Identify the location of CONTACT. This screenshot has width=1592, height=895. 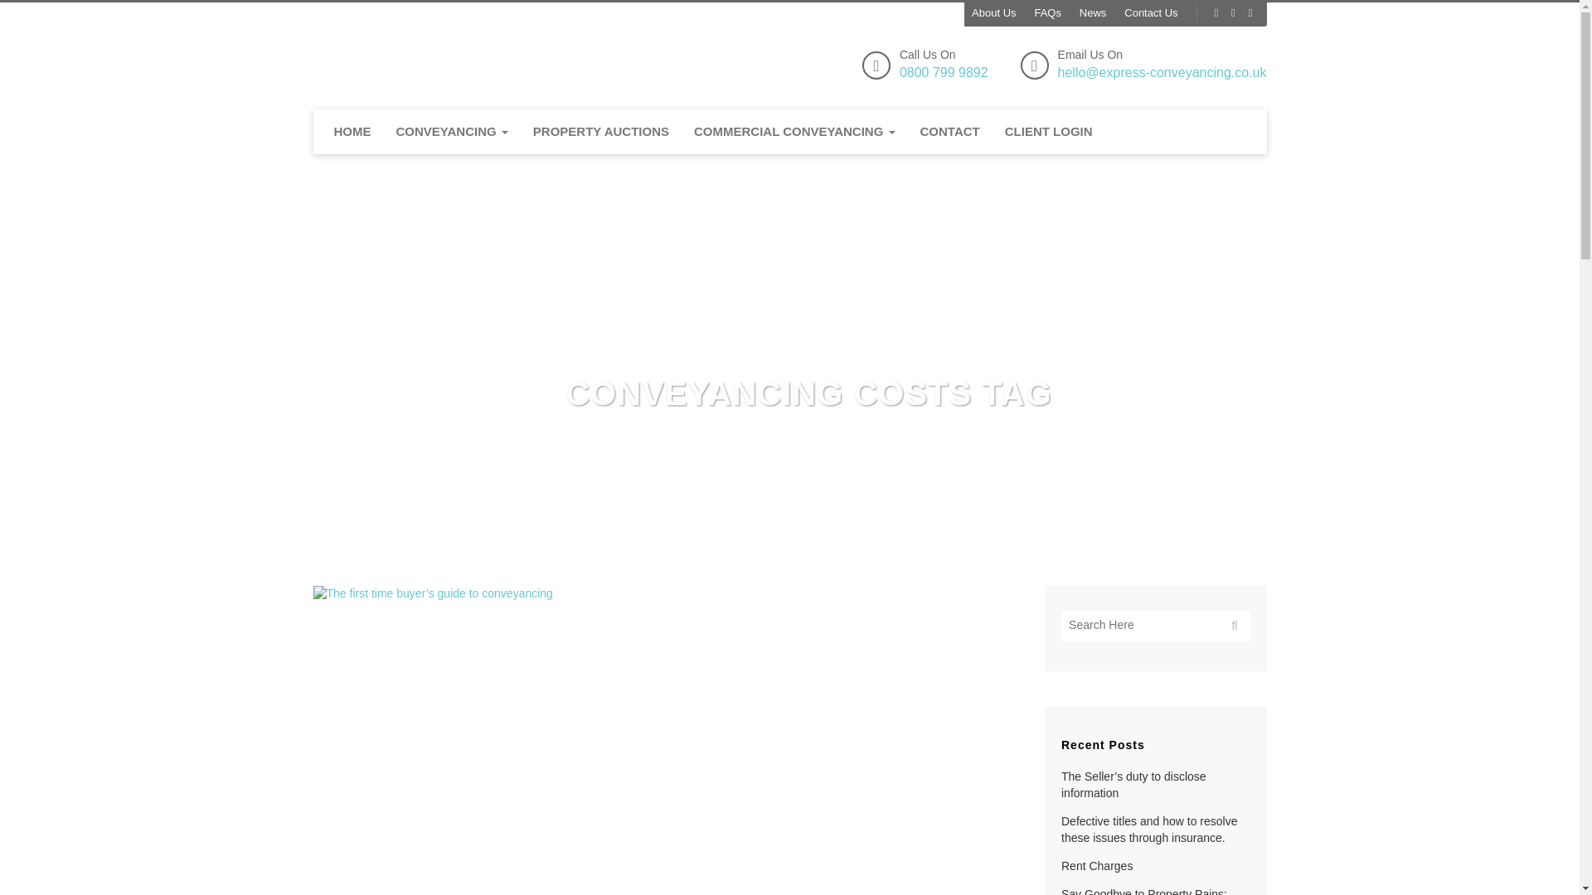
(949, 131).